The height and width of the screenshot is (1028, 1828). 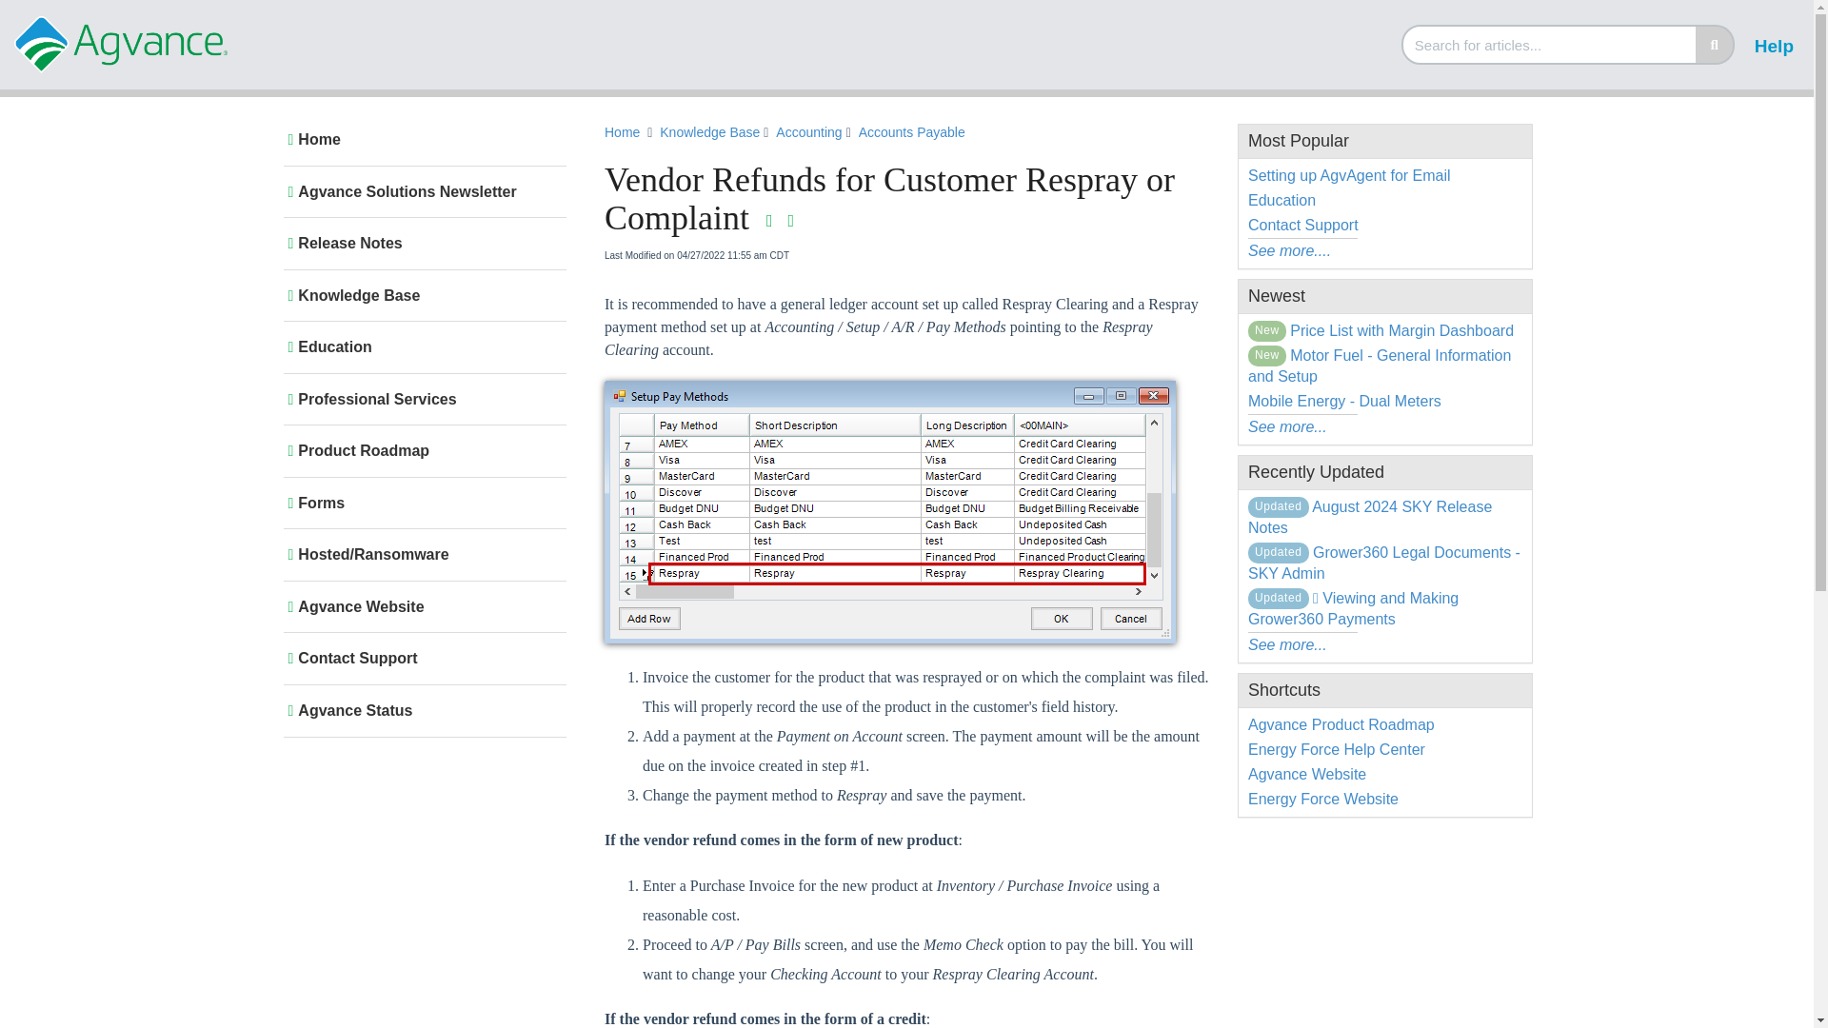 I want to click on Education, so click(x=421, y=346).